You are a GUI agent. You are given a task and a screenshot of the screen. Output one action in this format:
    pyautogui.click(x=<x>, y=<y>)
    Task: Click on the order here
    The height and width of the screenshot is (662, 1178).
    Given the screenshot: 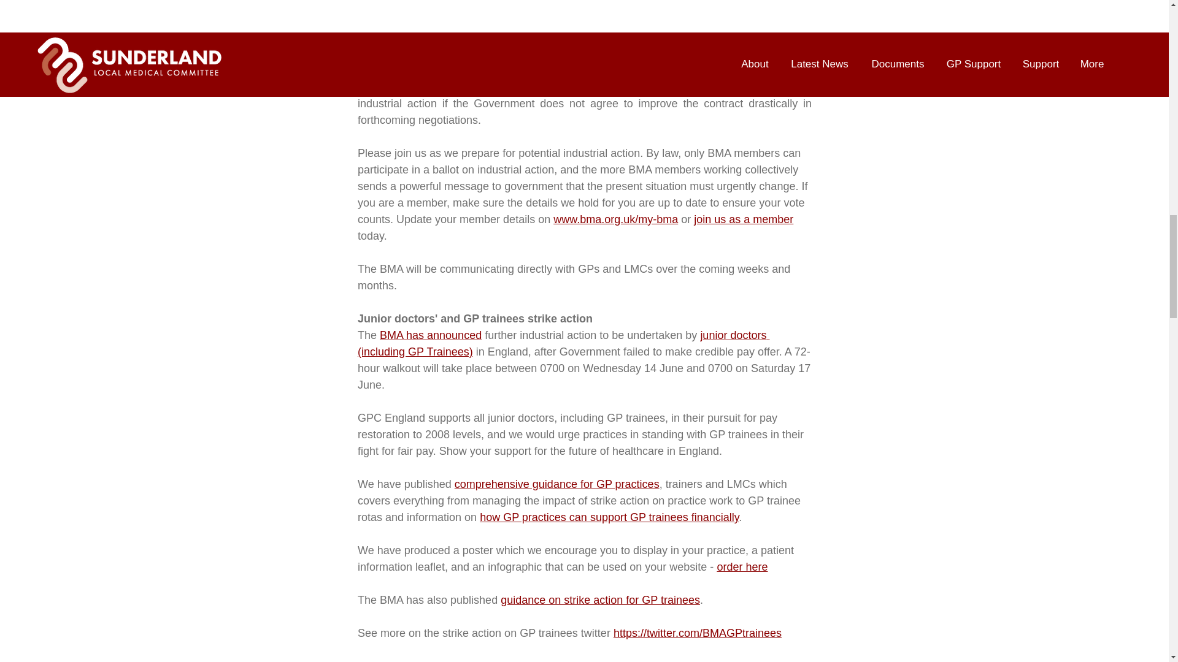 What is the action you would take?
    pyautogui.click(x=742, y=566)
    